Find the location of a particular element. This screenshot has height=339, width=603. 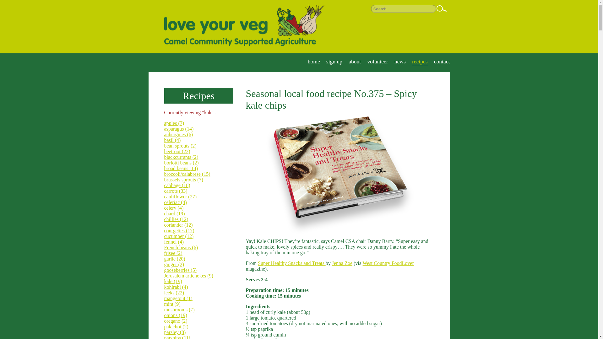

broad beans is located at coordinates (181, 168).